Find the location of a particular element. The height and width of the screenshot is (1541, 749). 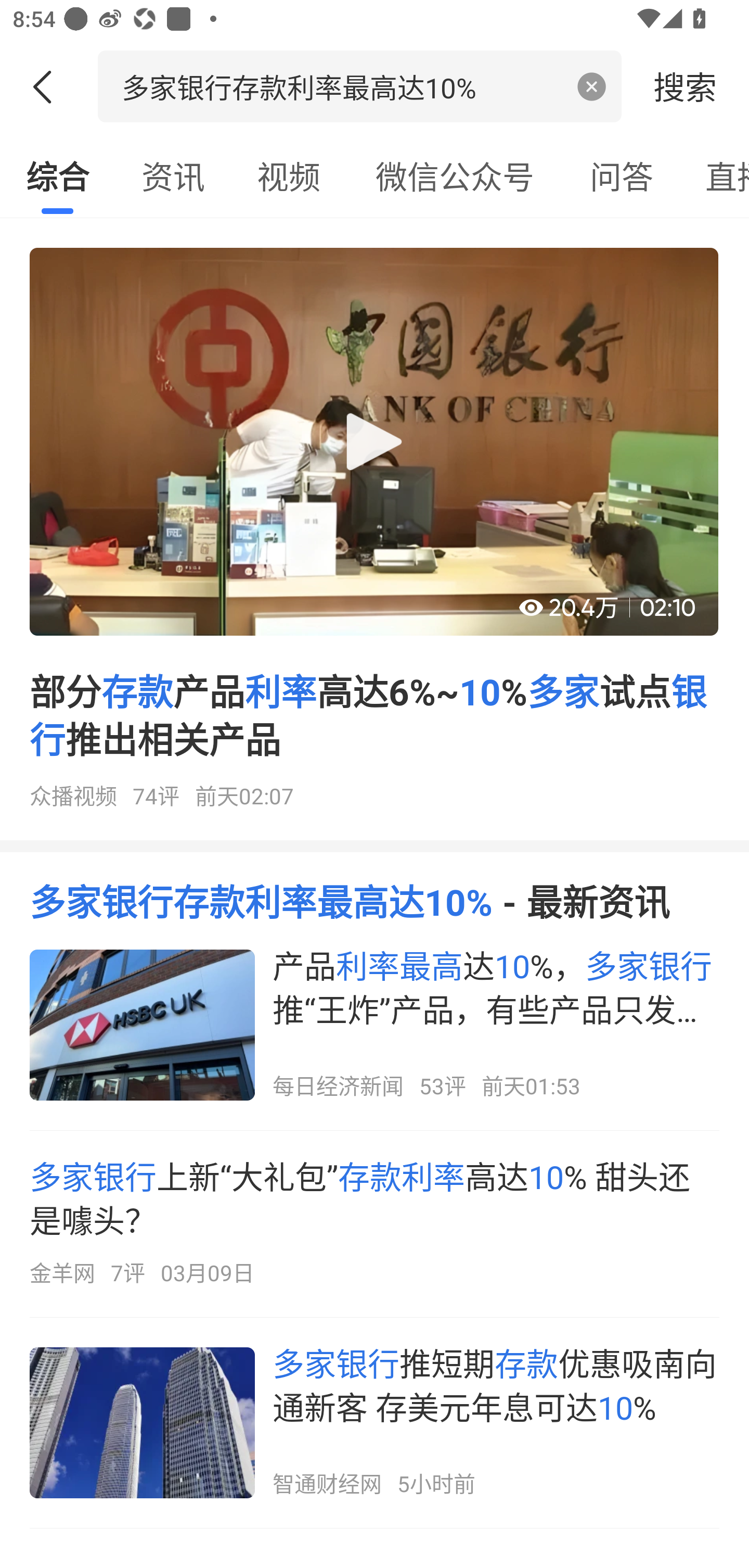

多家银行推短期存款优惠吸南向通新客 存美元年息可达10% is located at coordinates (374, 1422).